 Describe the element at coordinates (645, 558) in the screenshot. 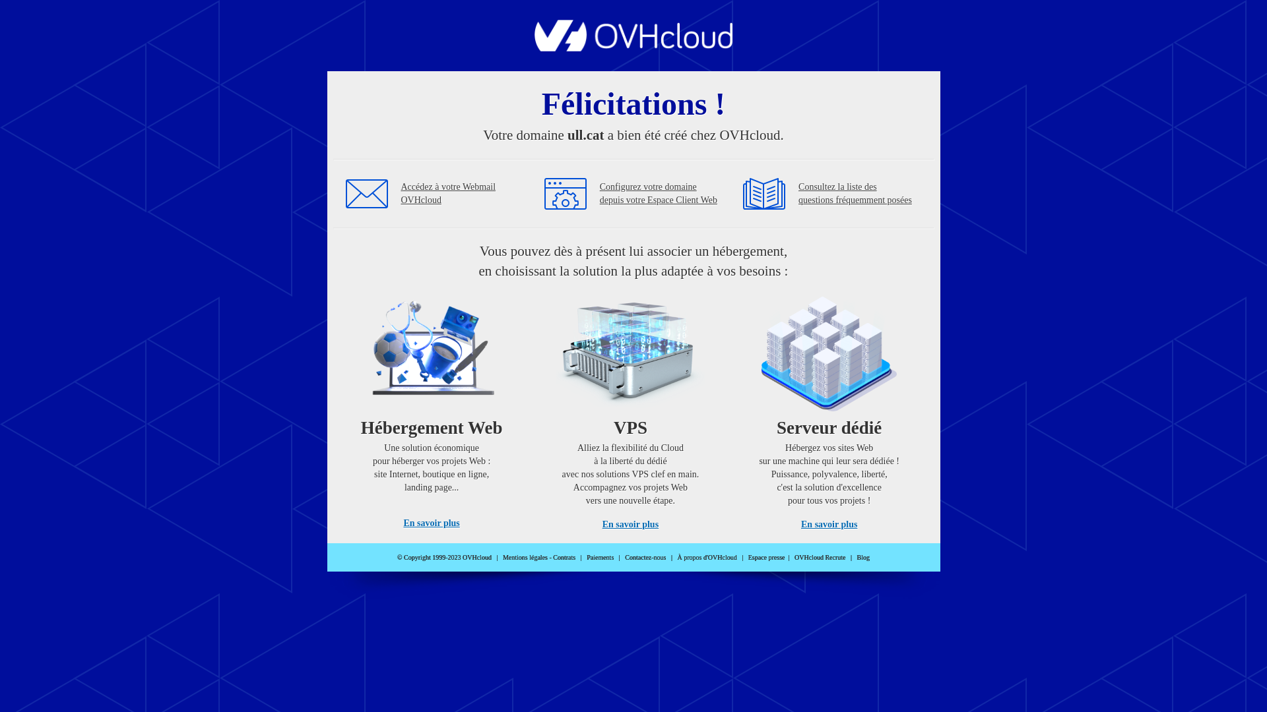

I see `Contactez-nous` at that location.